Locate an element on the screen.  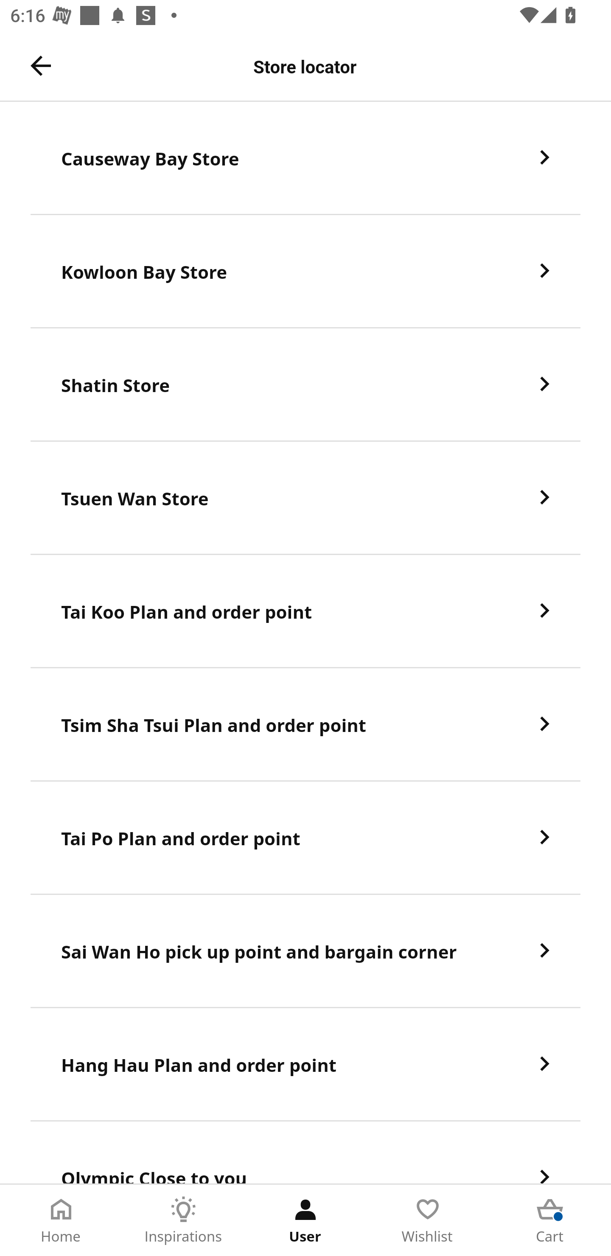
Causeway Bay Store is located at coordinates (305, 158).